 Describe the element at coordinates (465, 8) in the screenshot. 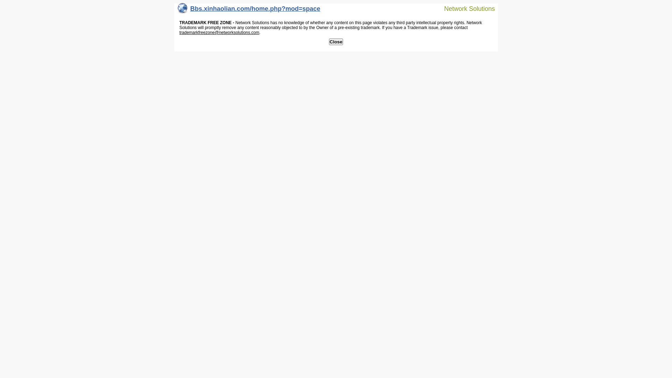

I see `Network Solutions` at that location.